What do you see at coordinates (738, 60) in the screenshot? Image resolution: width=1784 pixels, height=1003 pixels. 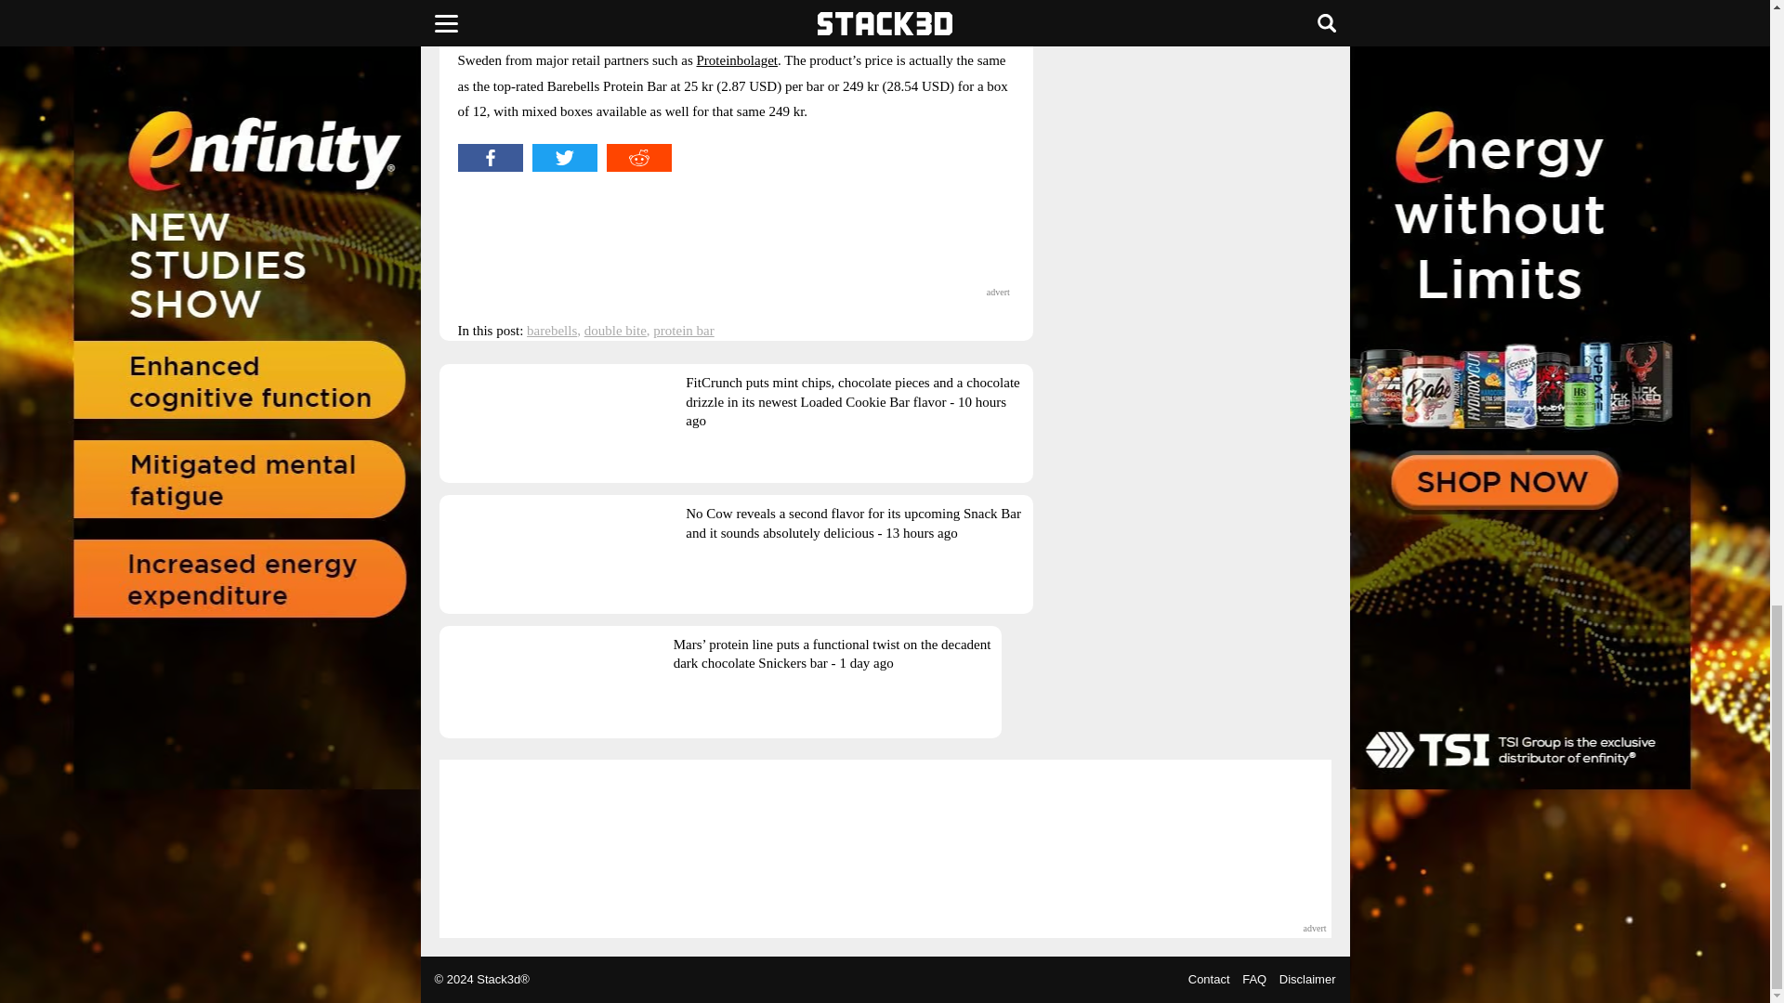 I see `Proteinbolaget` at bounding box center [738, 60].